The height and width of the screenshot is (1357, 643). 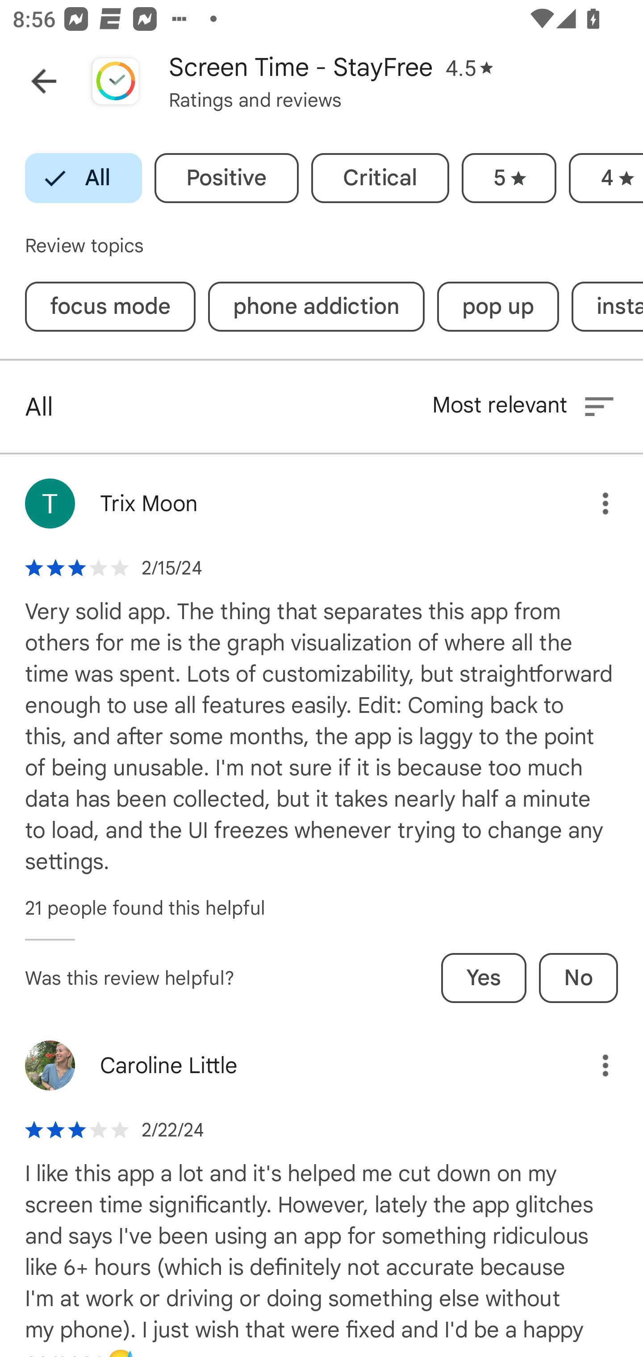 What do you see at coordinates (484, 978) in the screenshot?
I see `Yes` at bounding box center [484, 978].